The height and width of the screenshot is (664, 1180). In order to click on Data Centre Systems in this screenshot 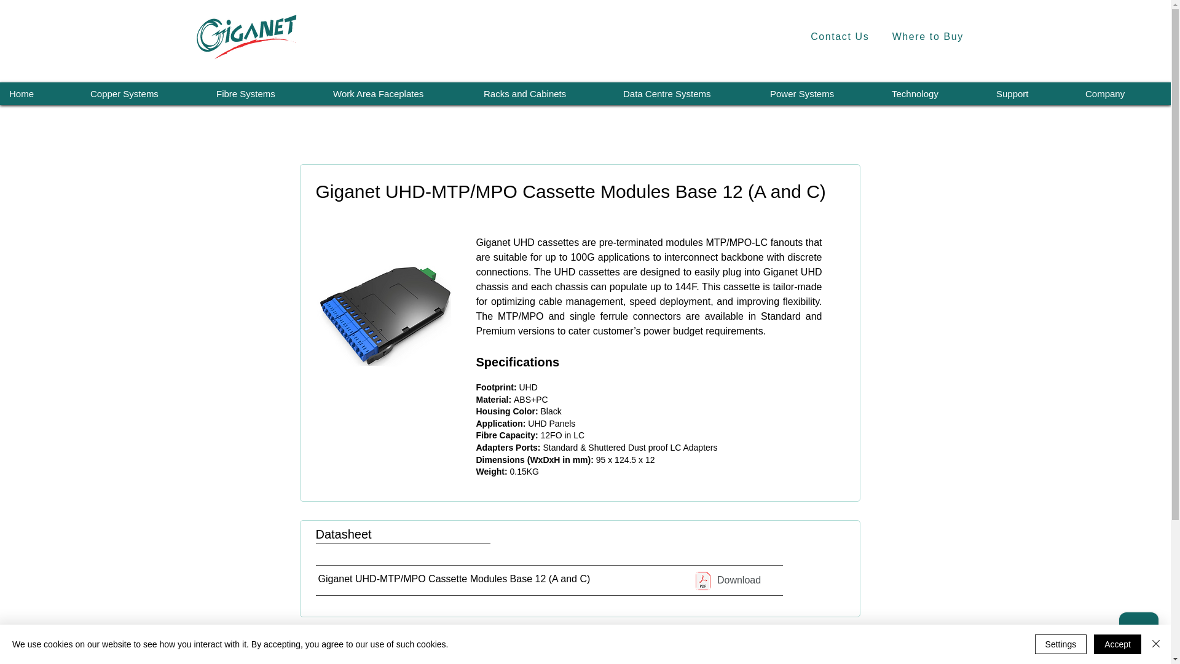, I will do `click(686, 93)`.